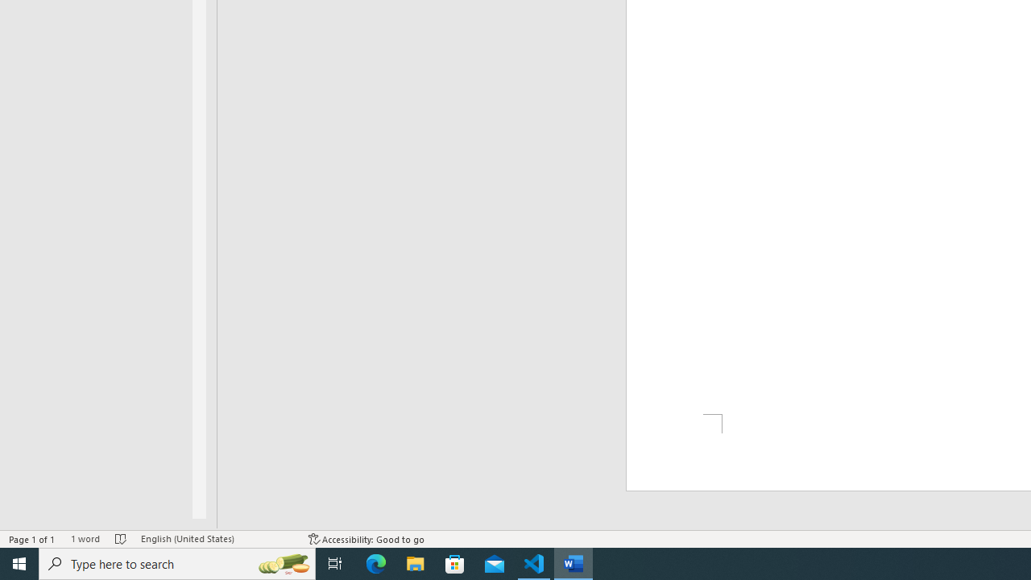 The height and width of the screenshot is (580, 1031). What do you see at coordinates (32, 538) in the screenshot?
I see `Page Number Page 1 of 1` at bounding box center [32, 538].